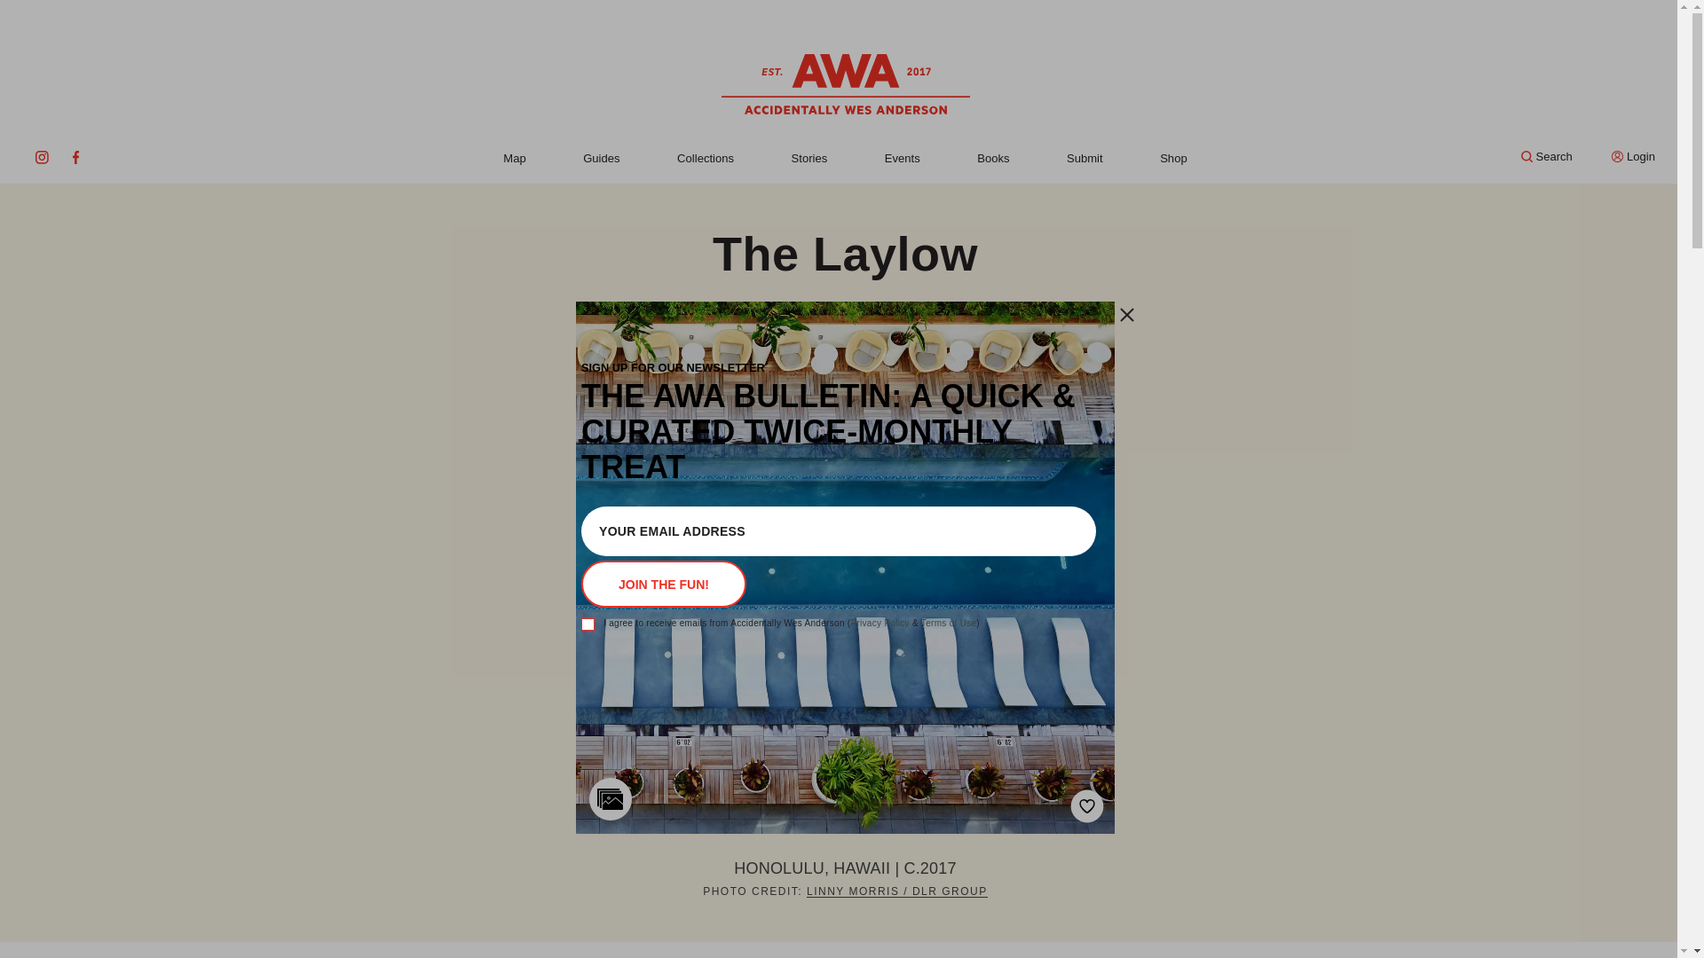 The image size is (1704, 958). What do you see at coordinates (809, 158) in the screenshot?
I see `Stories` at bounding box center [809, 158].